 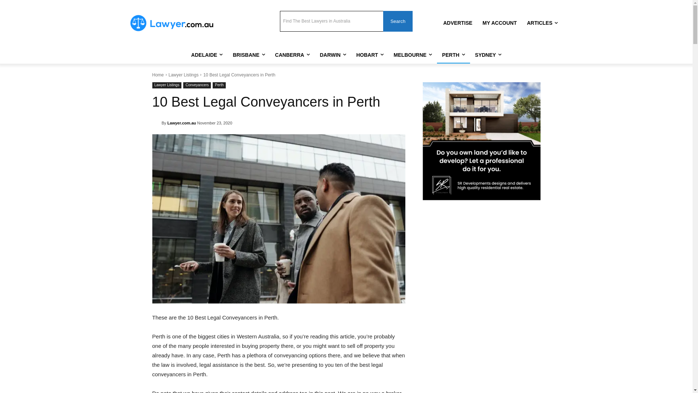 I want to click on MELBOURNE, so click(x=413, y=55).